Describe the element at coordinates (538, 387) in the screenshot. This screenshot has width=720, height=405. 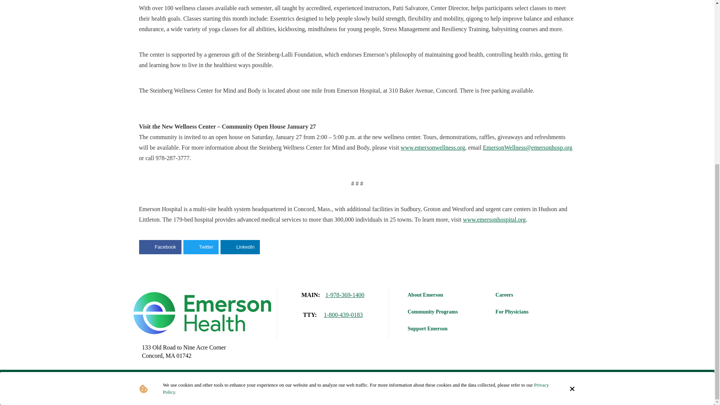
I see `YouTube` at that location.